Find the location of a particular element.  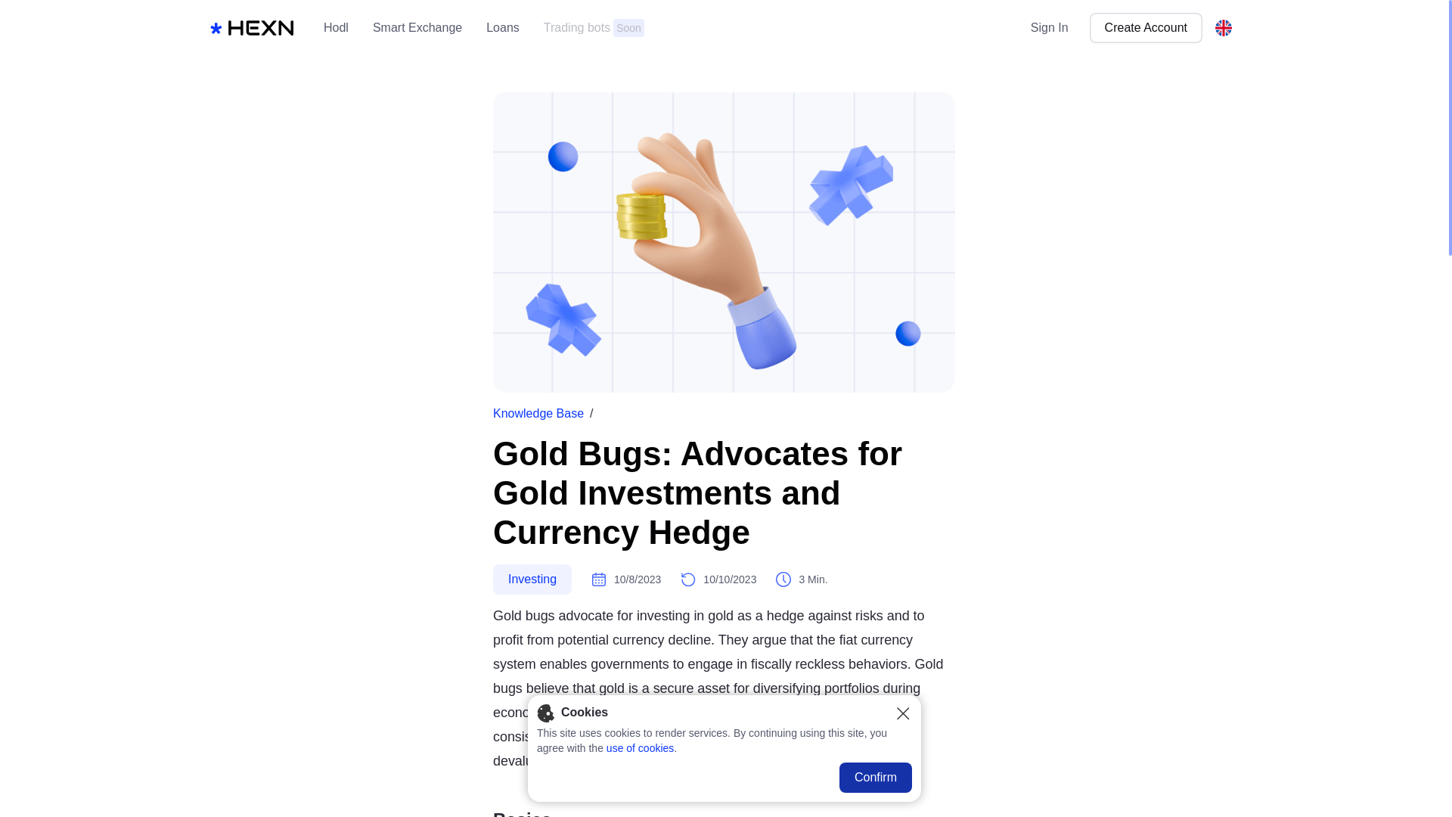

Create Account is located at coordinates (532, 579).